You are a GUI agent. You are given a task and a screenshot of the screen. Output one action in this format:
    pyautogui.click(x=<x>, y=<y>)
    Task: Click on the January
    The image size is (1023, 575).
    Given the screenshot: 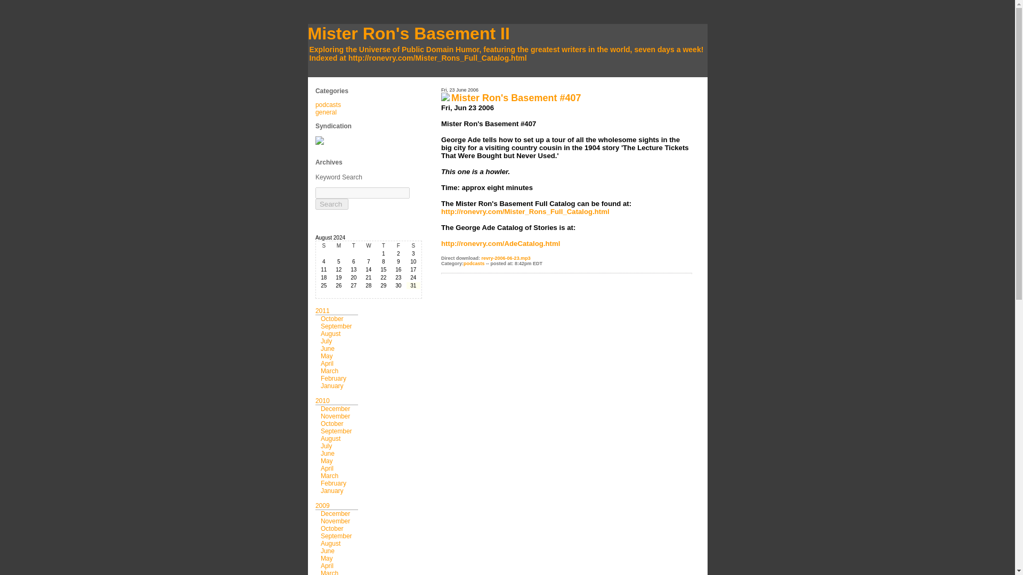 What is the action you would take?
    pyautogui.click(x=332, y=490)
    